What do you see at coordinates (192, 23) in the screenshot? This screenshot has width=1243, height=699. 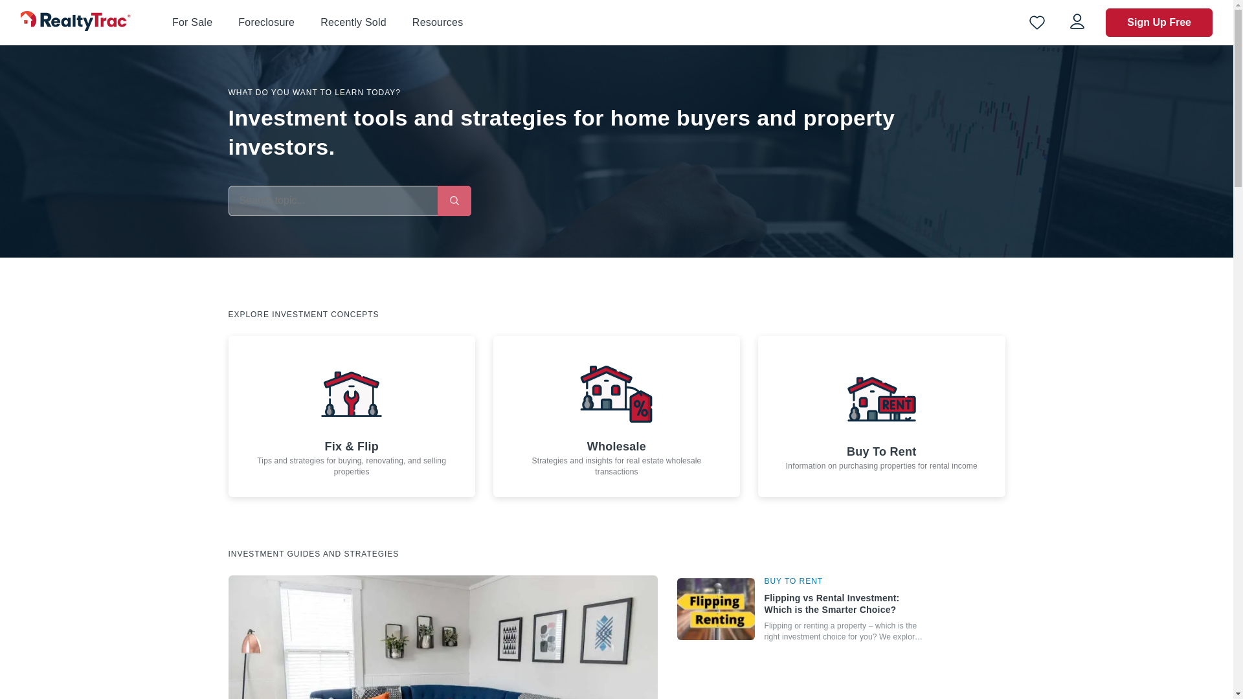 I see `For Sale` at bounding box center [192, 23].